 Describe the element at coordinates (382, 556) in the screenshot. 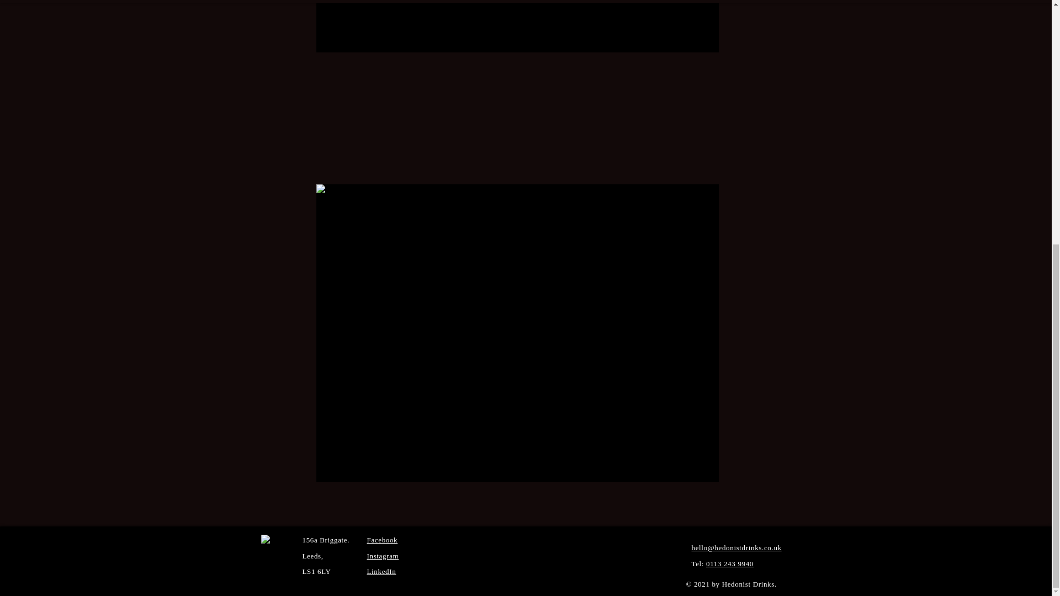

I see `Instagram` at that location.